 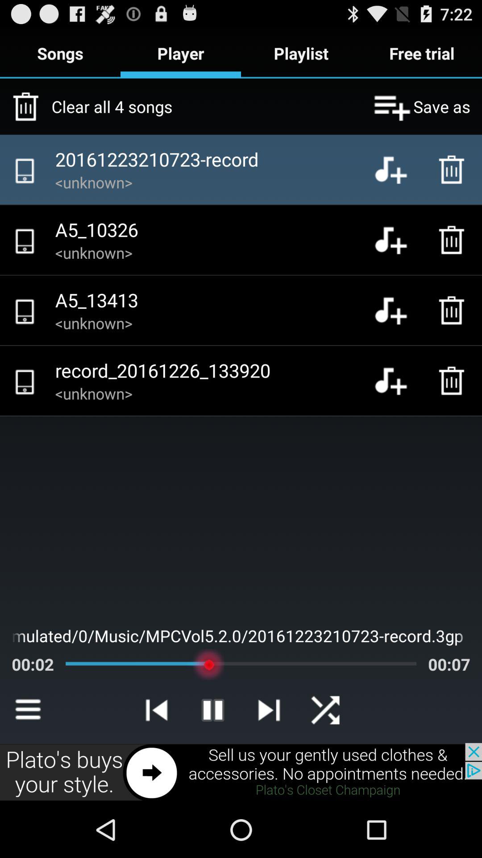 I want to click on add song, so click(x=398, y=240).